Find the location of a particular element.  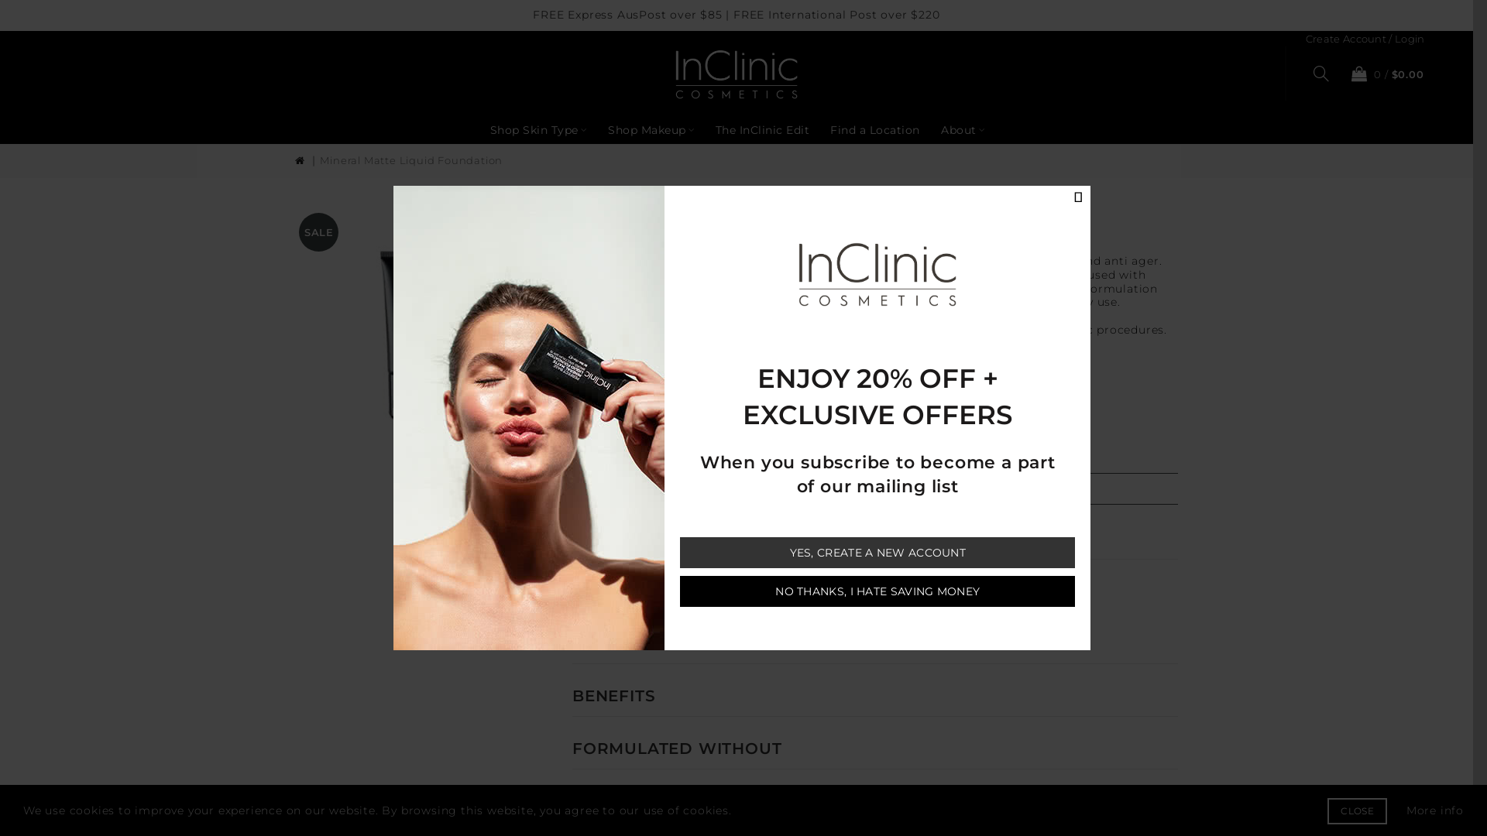

Find a Location is located at coordinates (875, 130).